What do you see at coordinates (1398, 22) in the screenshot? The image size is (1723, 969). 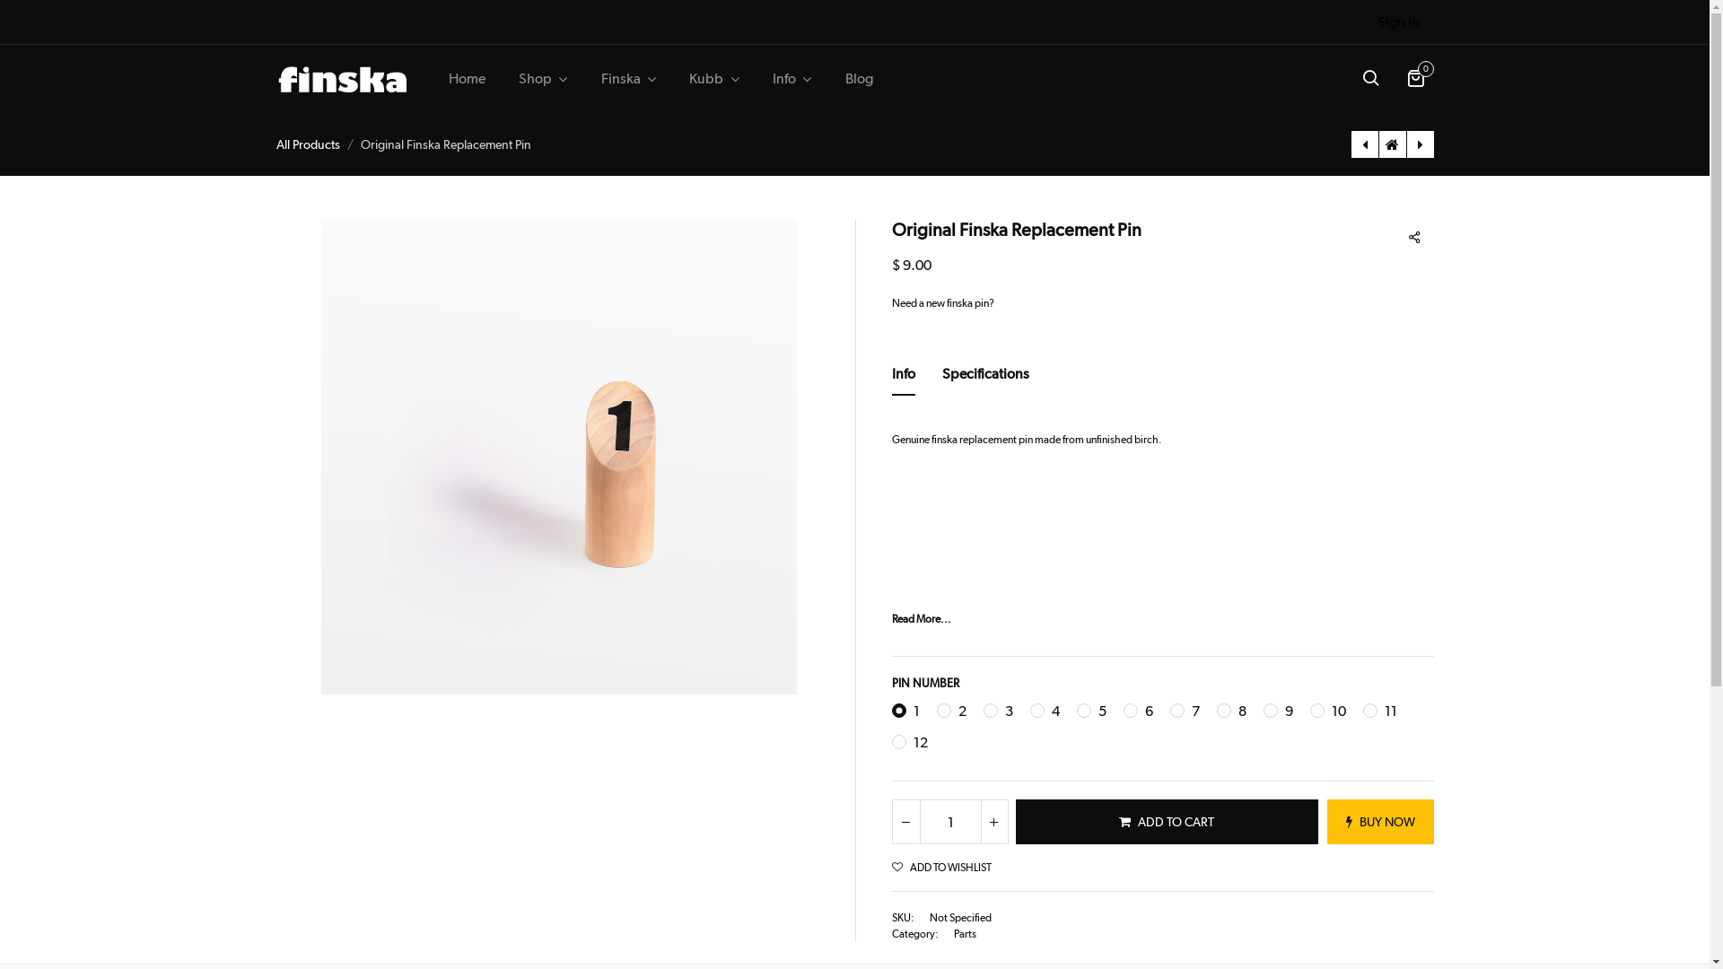 I see `Sign in` at bounding box center [1398, 22].